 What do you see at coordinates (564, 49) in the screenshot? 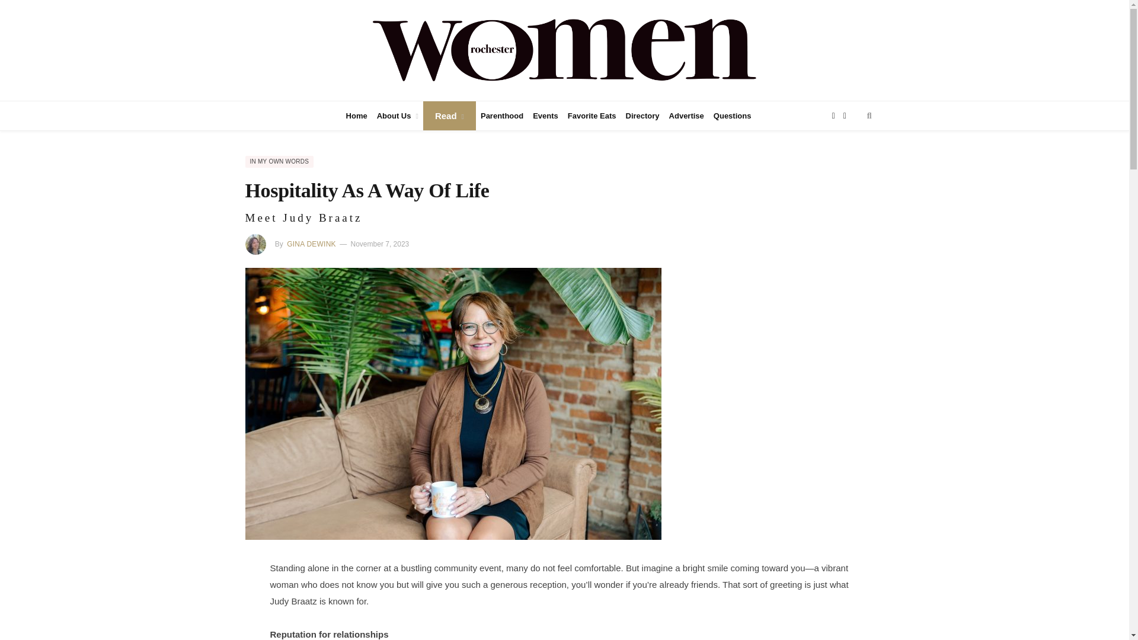
I see `RWM` at bounding box center [564, 49].